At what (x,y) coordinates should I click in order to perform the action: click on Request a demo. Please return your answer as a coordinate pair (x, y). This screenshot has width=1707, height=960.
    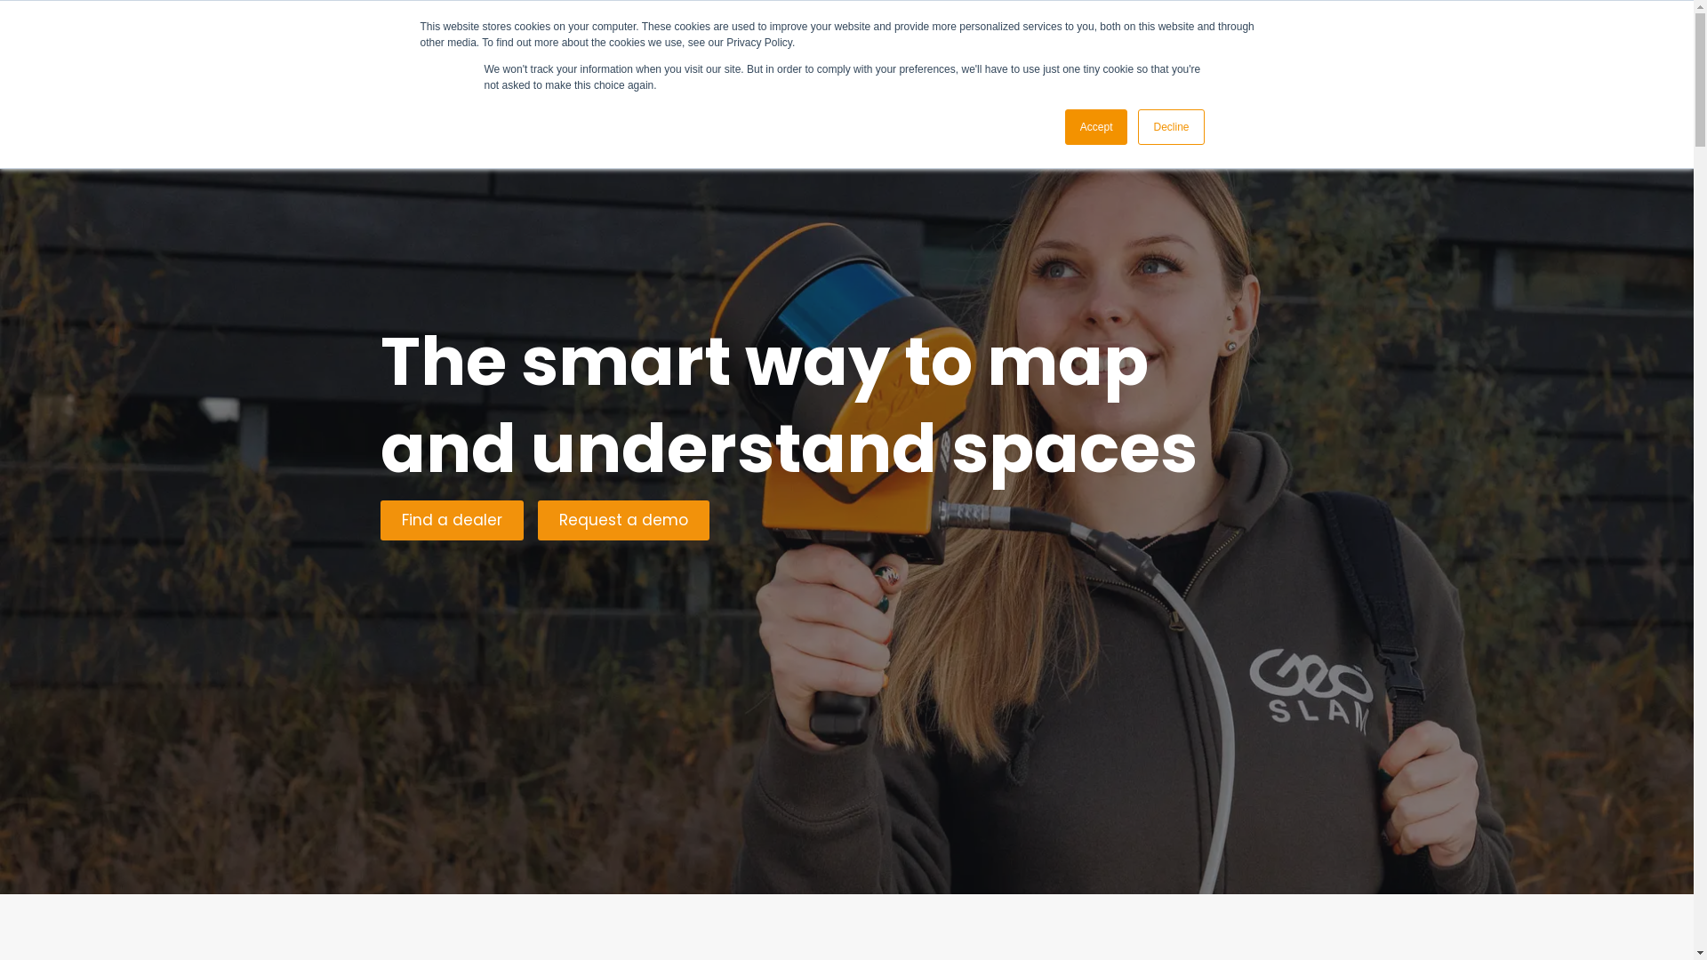
    Looking at the image, I should click on (622, 521).